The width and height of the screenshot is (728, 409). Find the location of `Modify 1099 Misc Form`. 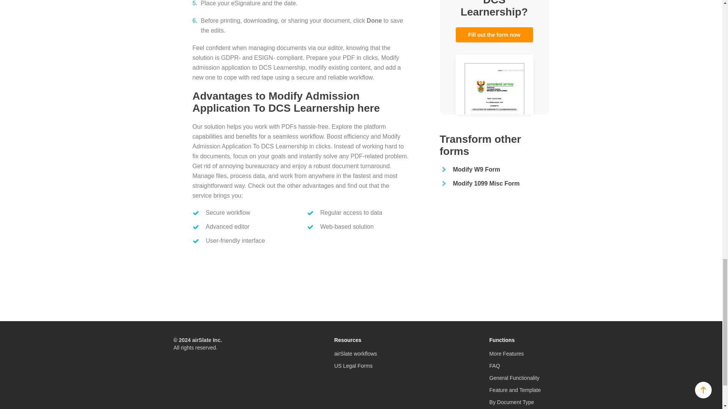

Modify 1099 Misc Form is located at coordinates (486, 183).